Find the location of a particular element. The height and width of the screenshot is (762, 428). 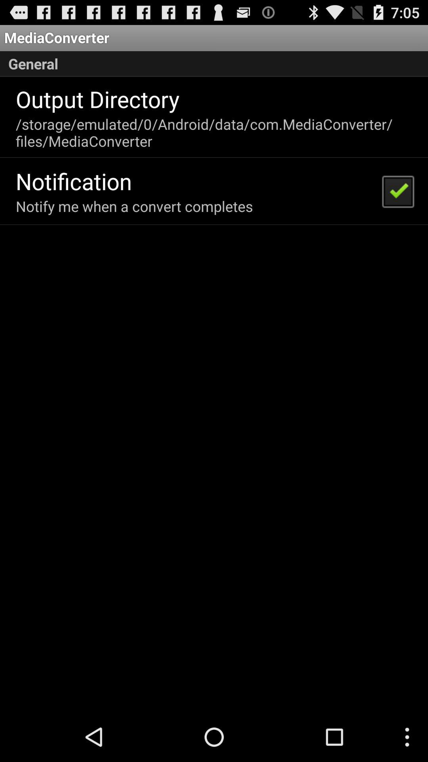

press item below mediaconverter icon is located at coordinates (214, 64).